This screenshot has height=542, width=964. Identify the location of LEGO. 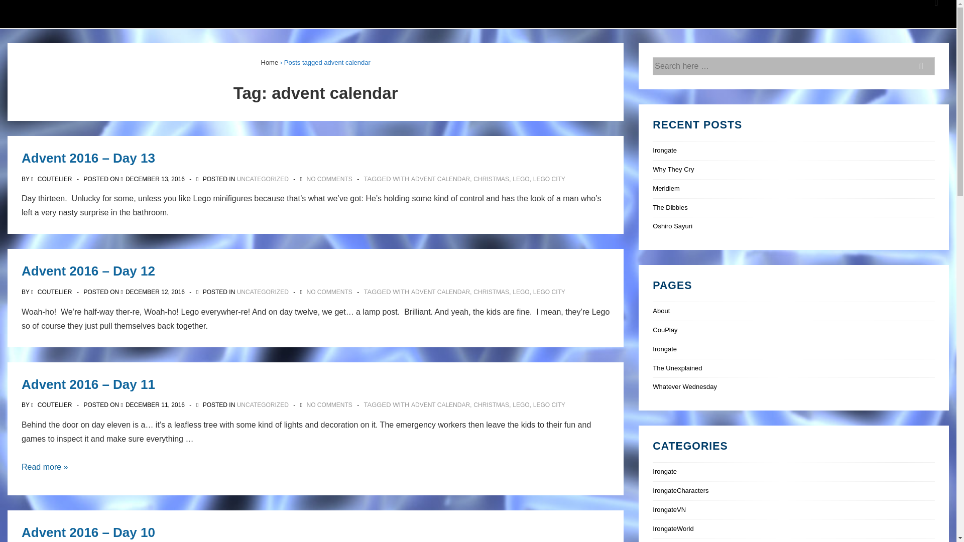
(521, 292).